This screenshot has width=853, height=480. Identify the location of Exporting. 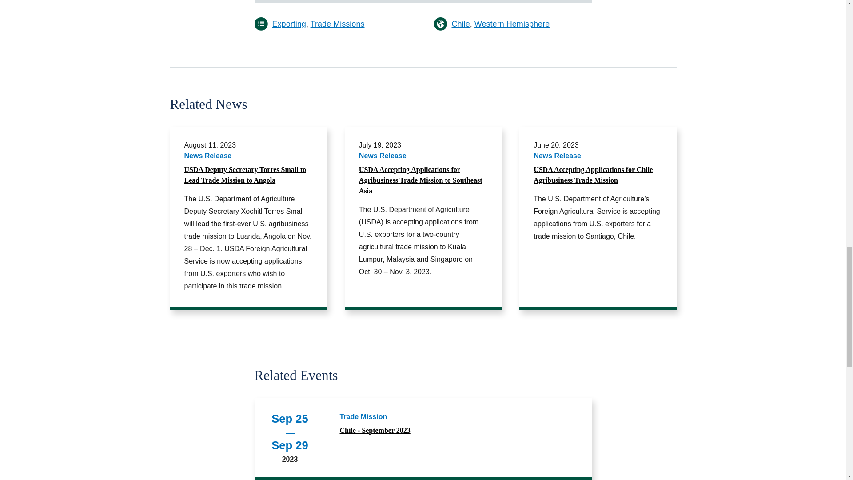
(289, 24).